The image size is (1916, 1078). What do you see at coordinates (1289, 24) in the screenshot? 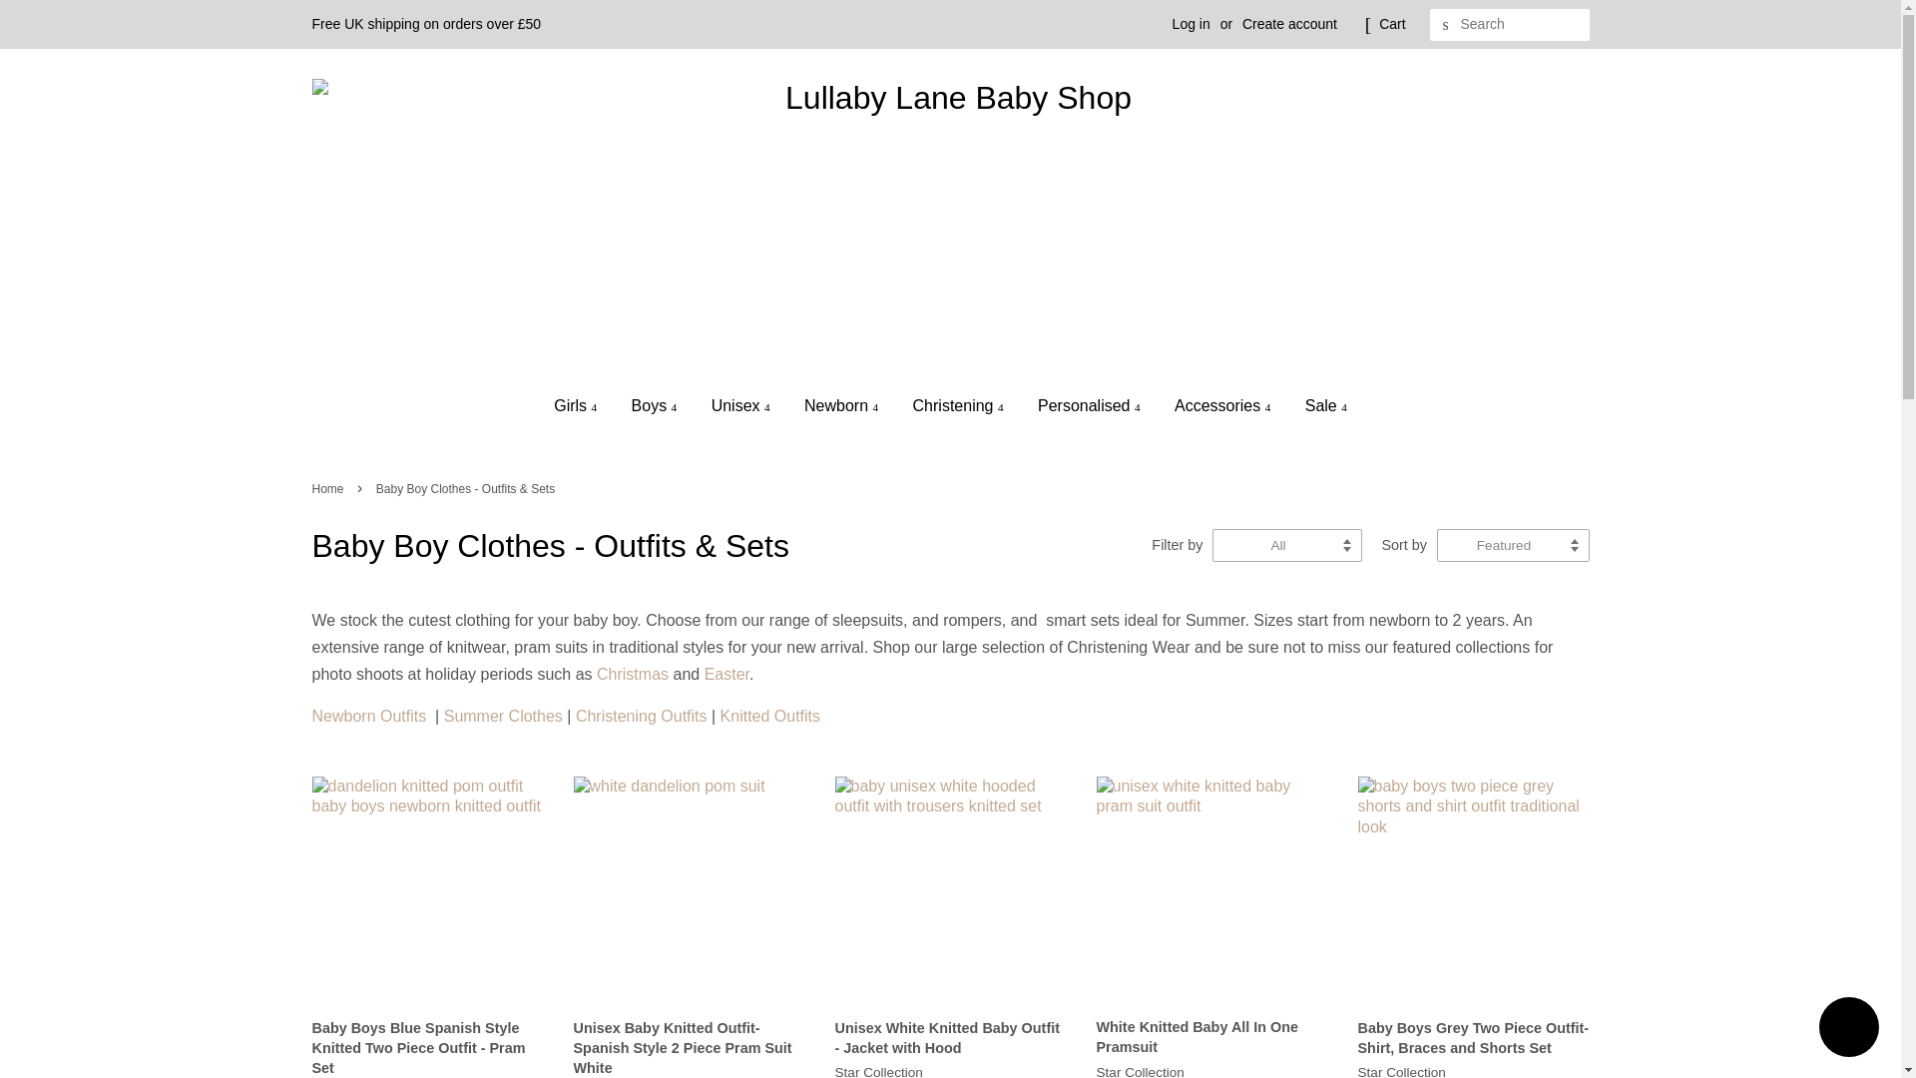
I see `Create account` at bounding box center [1289, 24].